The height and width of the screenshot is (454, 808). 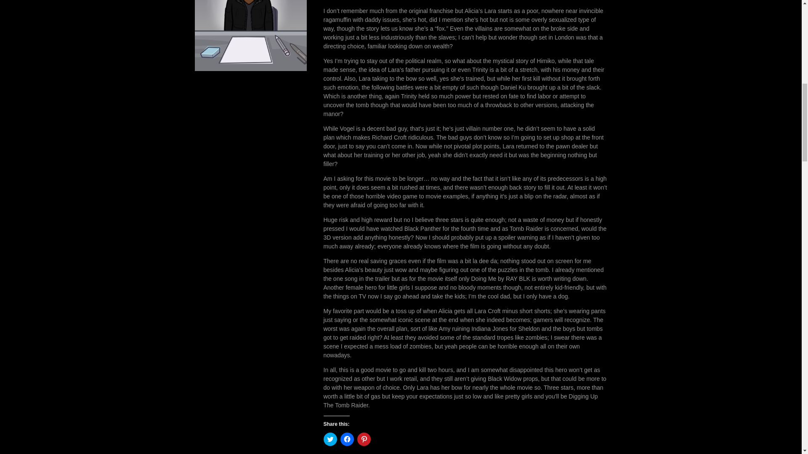 I want to click on Click to share on Pinterest, so click(x=364, y=439).